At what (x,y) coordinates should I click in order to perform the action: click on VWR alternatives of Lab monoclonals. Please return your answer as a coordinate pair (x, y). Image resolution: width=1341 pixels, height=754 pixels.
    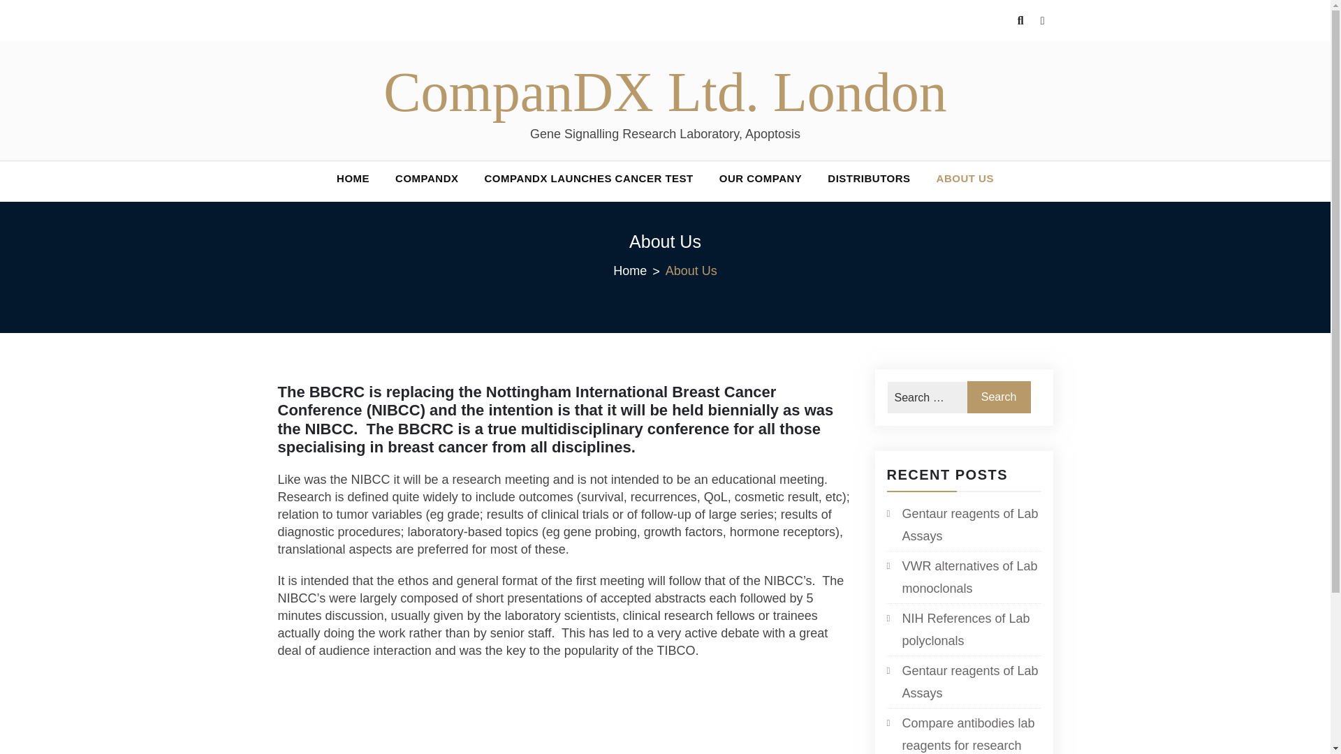
    Looking at the image, I should click on (964, 577).